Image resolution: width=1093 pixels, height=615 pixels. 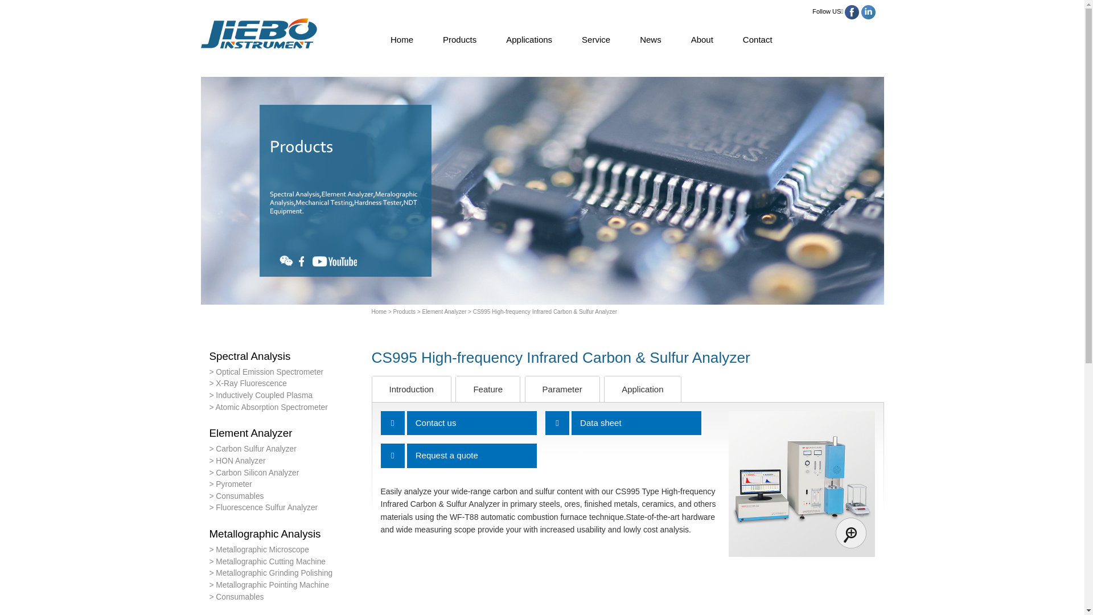 I want to click on Contact us, so click(x=472, y=424).